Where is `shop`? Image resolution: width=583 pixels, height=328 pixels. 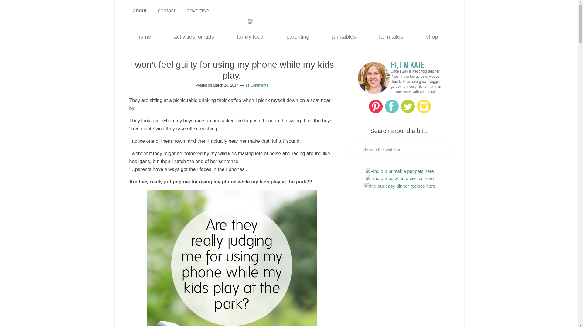 shop is located at coordinates (432, 36).